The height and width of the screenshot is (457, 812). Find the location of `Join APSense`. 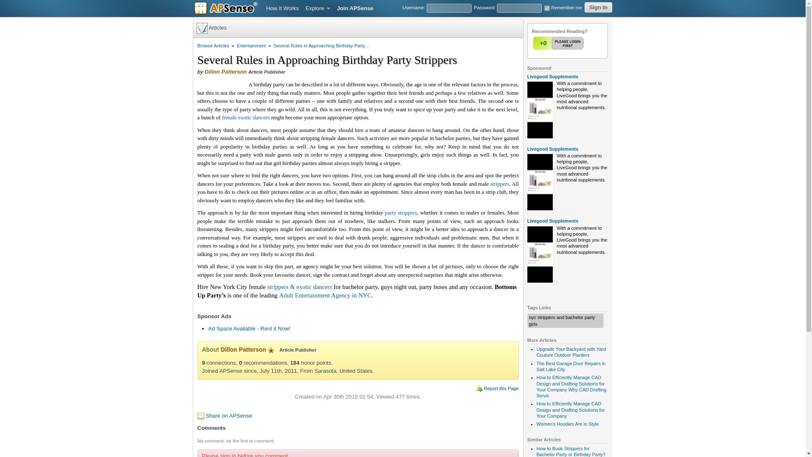

Join APSense is located at coordinates (355, 8).